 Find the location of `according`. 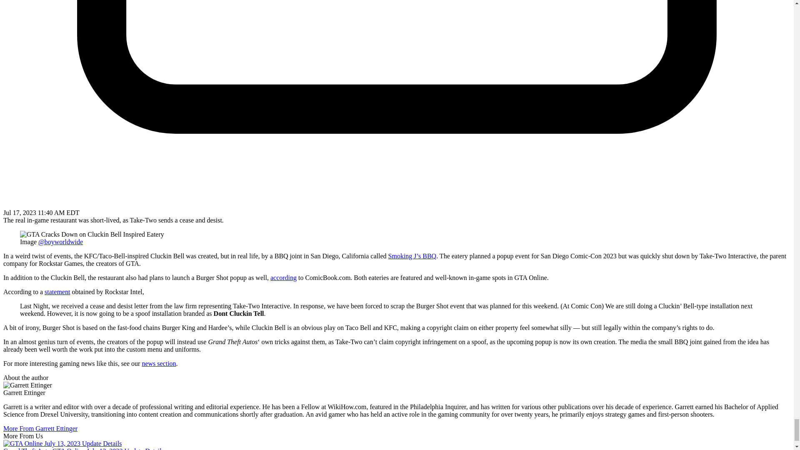

according is located at coordinates (283, 277).